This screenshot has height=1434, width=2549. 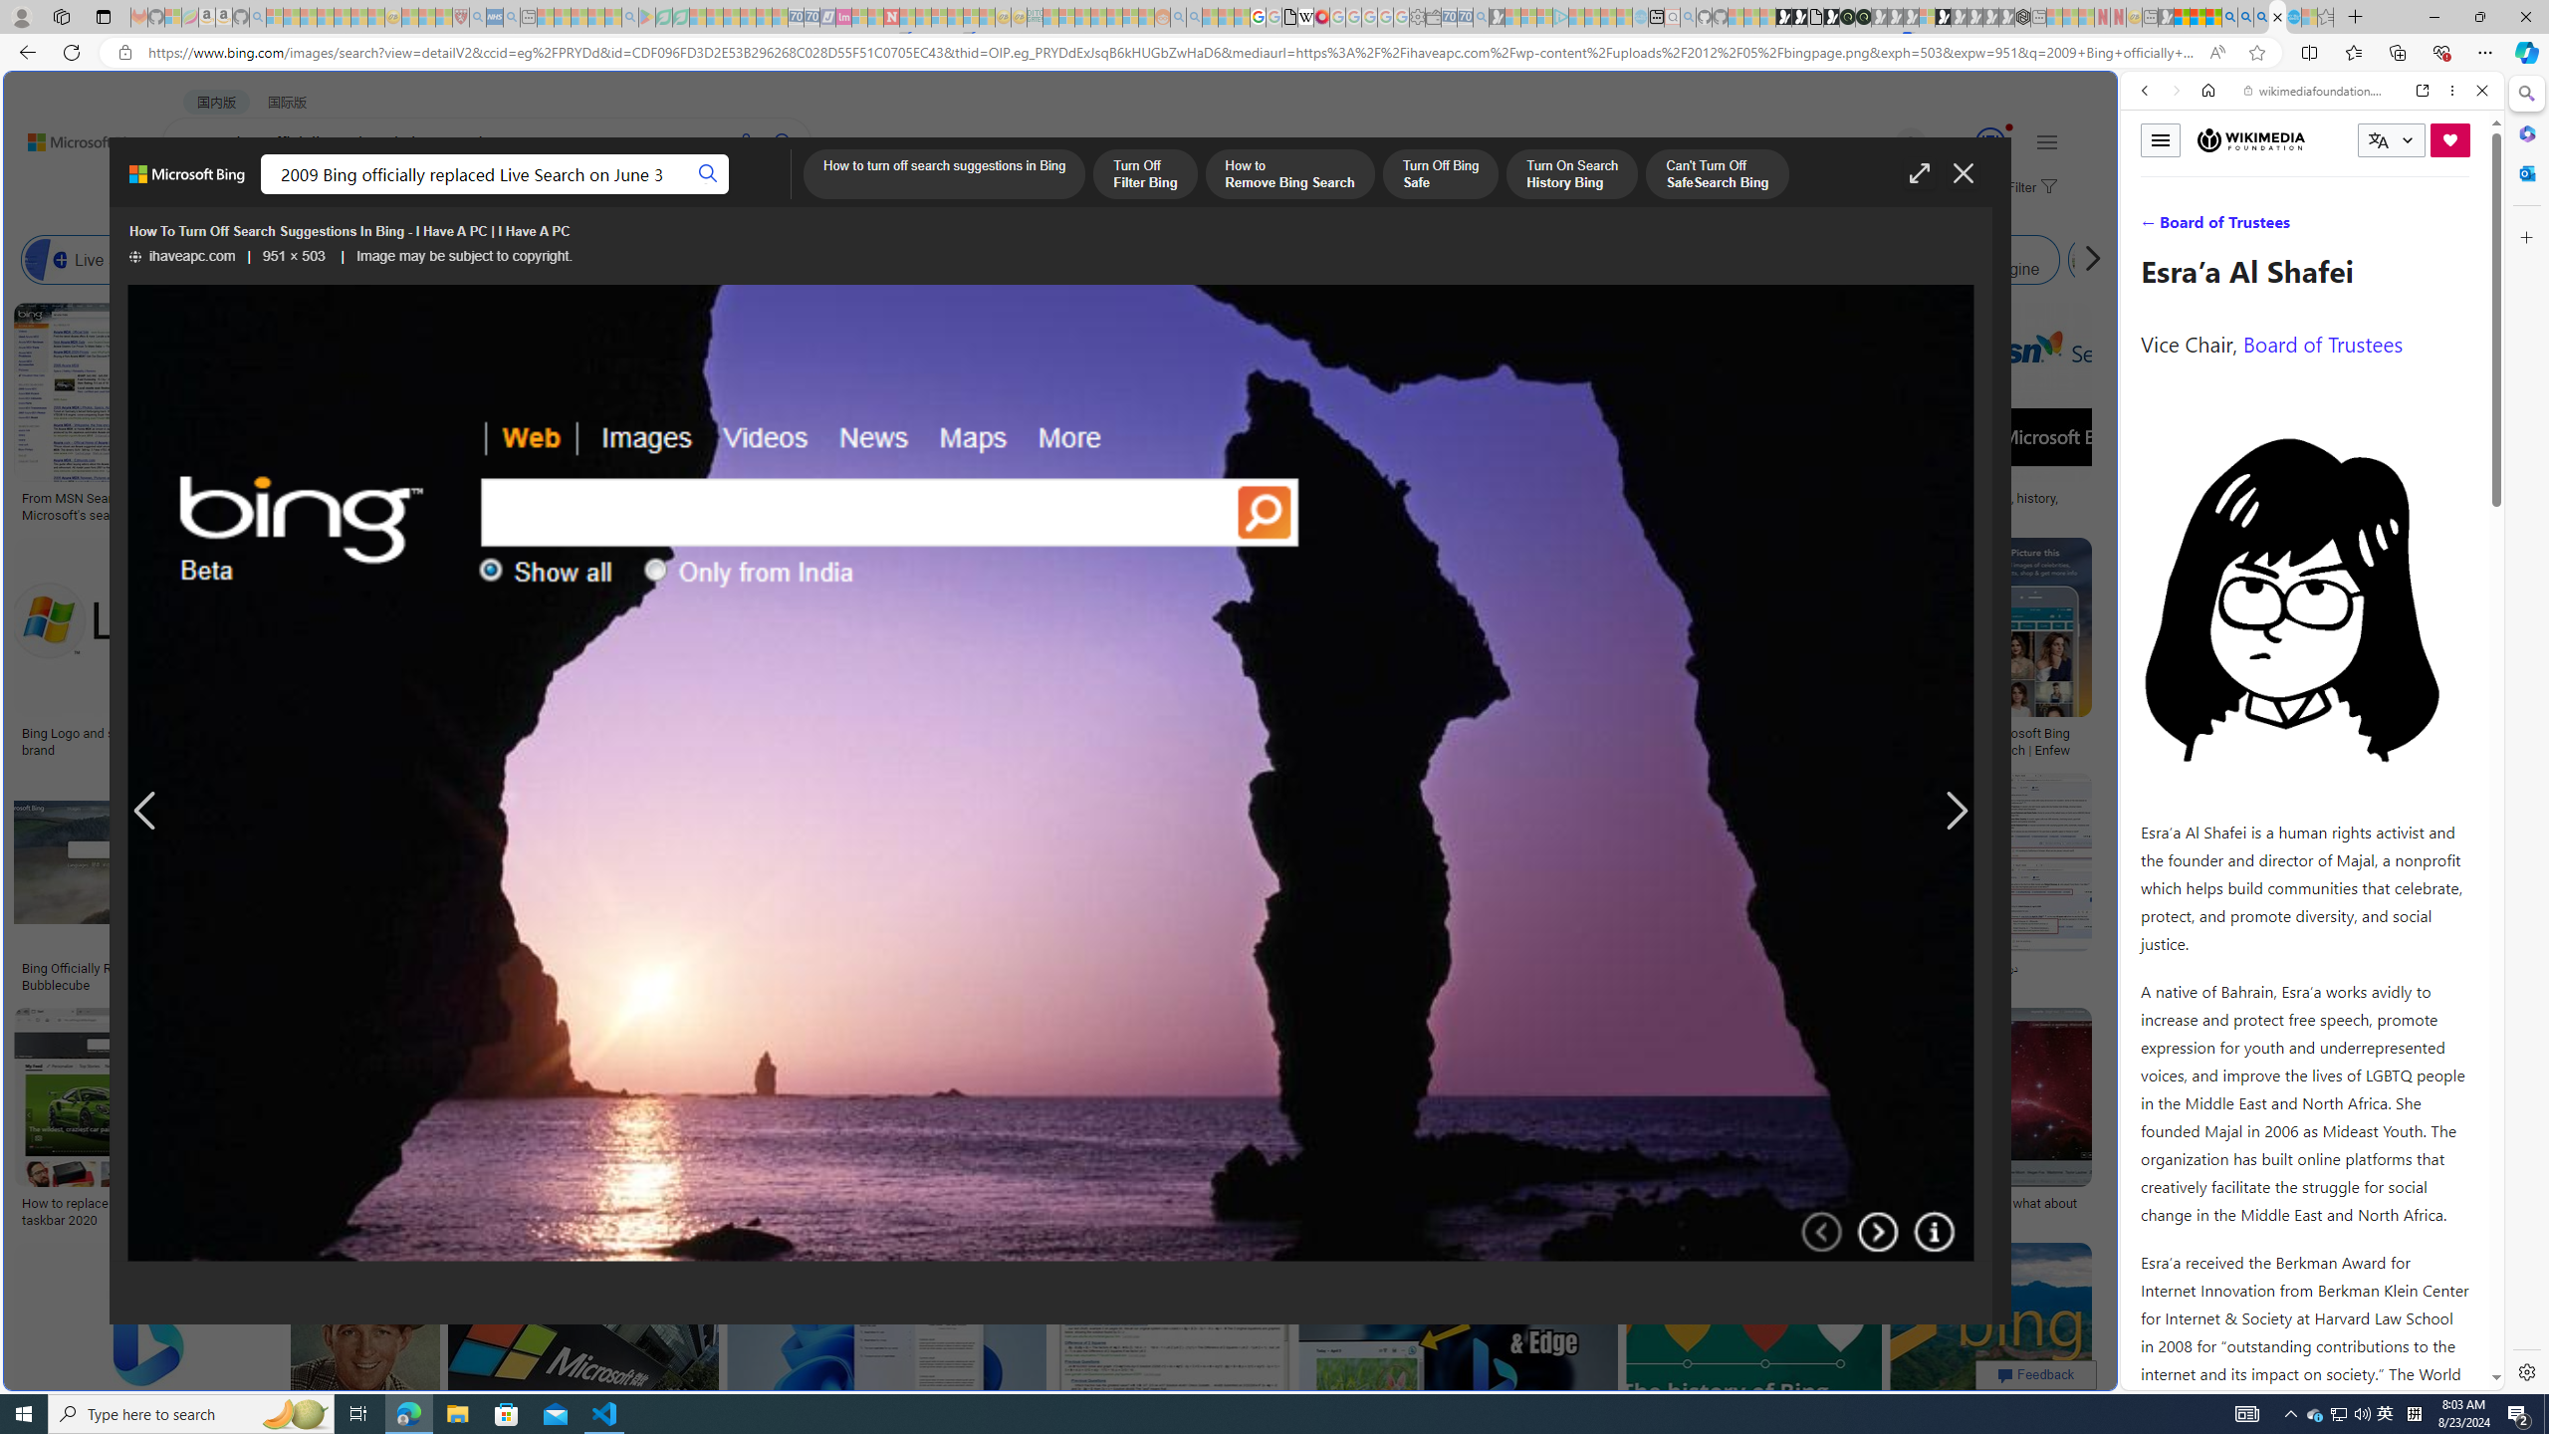 What do you see at coordinates (1735, 733) in the screenshot?
I see `microsoft bing` at bounding box center [1735, 733].